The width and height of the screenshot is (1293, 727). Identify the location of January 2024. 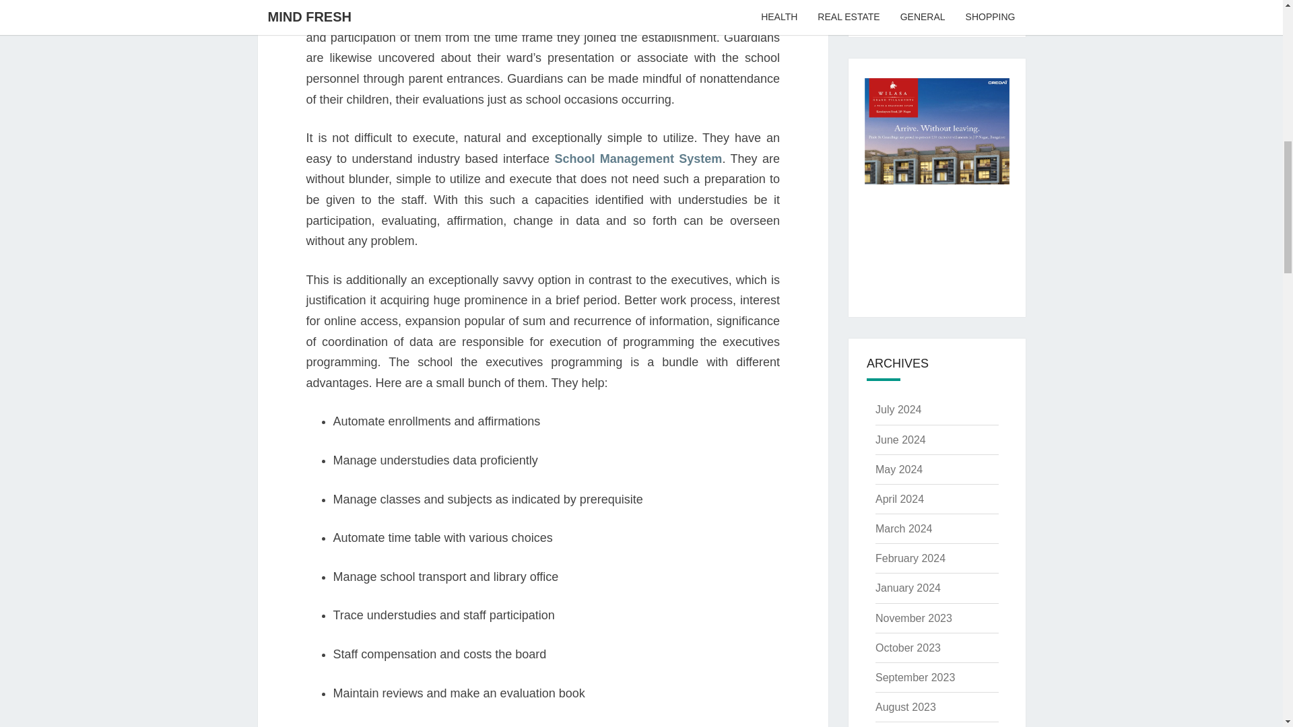
(908, 588).